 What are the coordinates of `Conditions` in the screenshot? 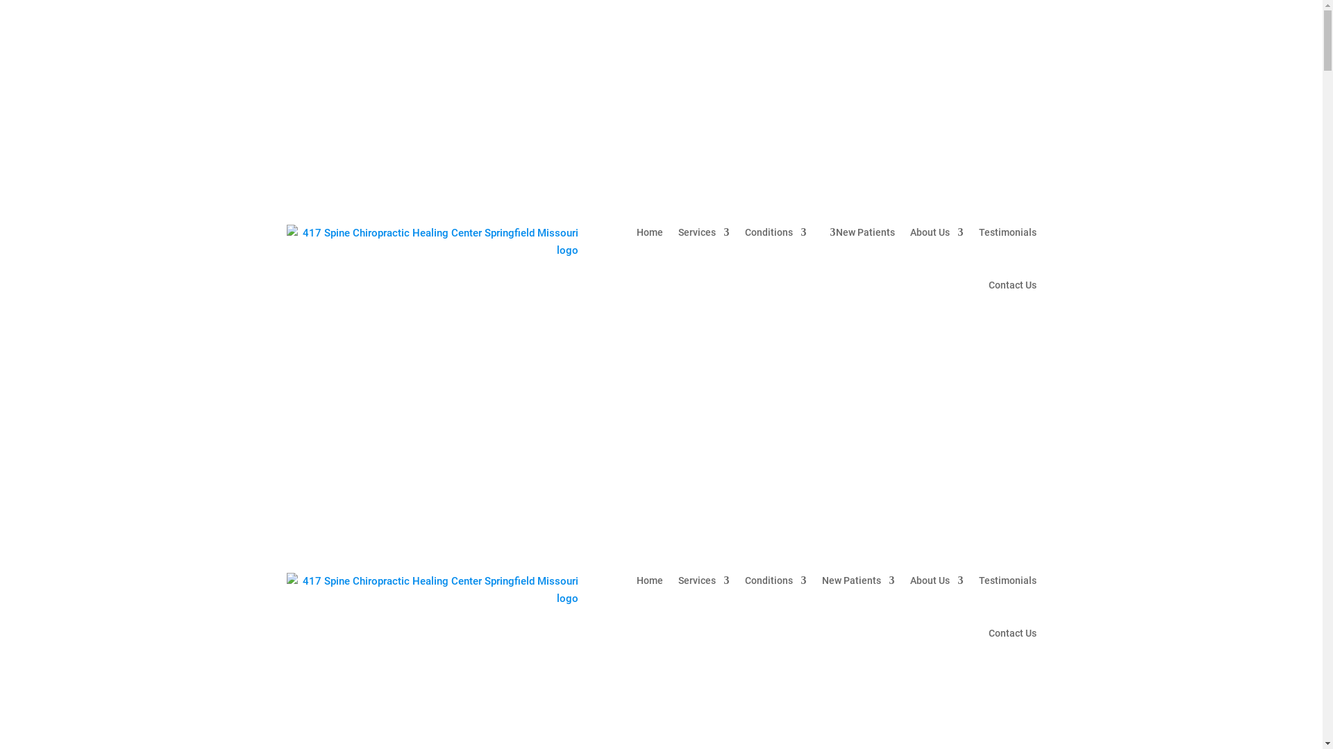 It's located at (775, 232).